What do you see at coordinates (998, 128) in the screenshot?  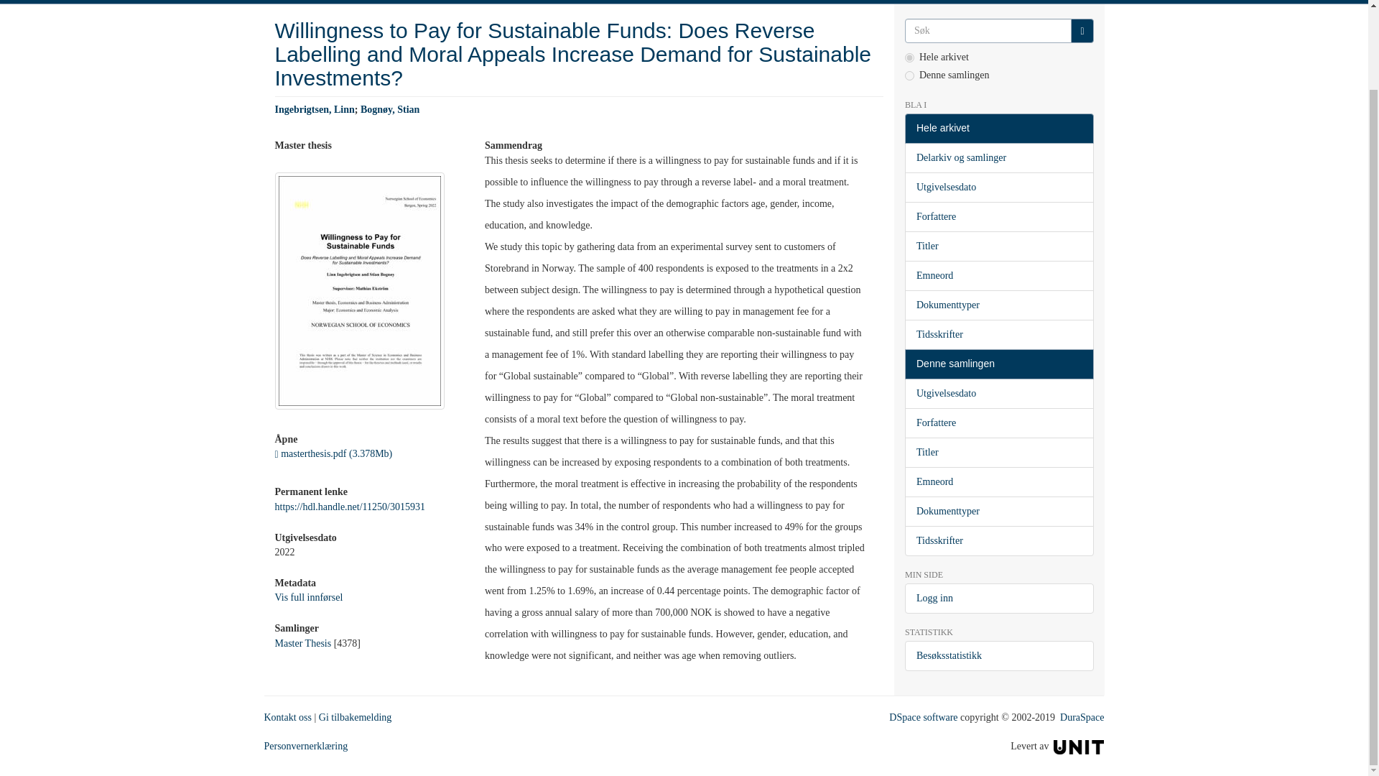 I see `Hele arkivet` at bounding box center [998, 128].